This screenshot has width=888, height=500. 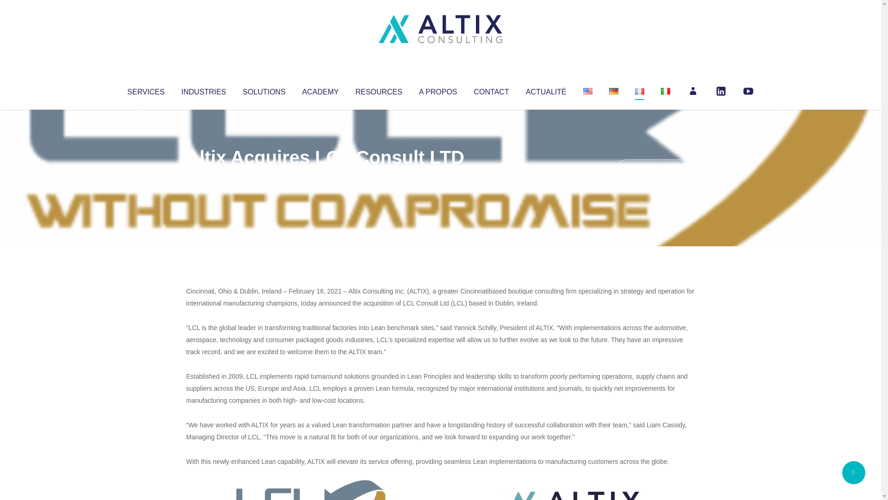 I want to click on Uncategorized, so click(x=323, y=176).